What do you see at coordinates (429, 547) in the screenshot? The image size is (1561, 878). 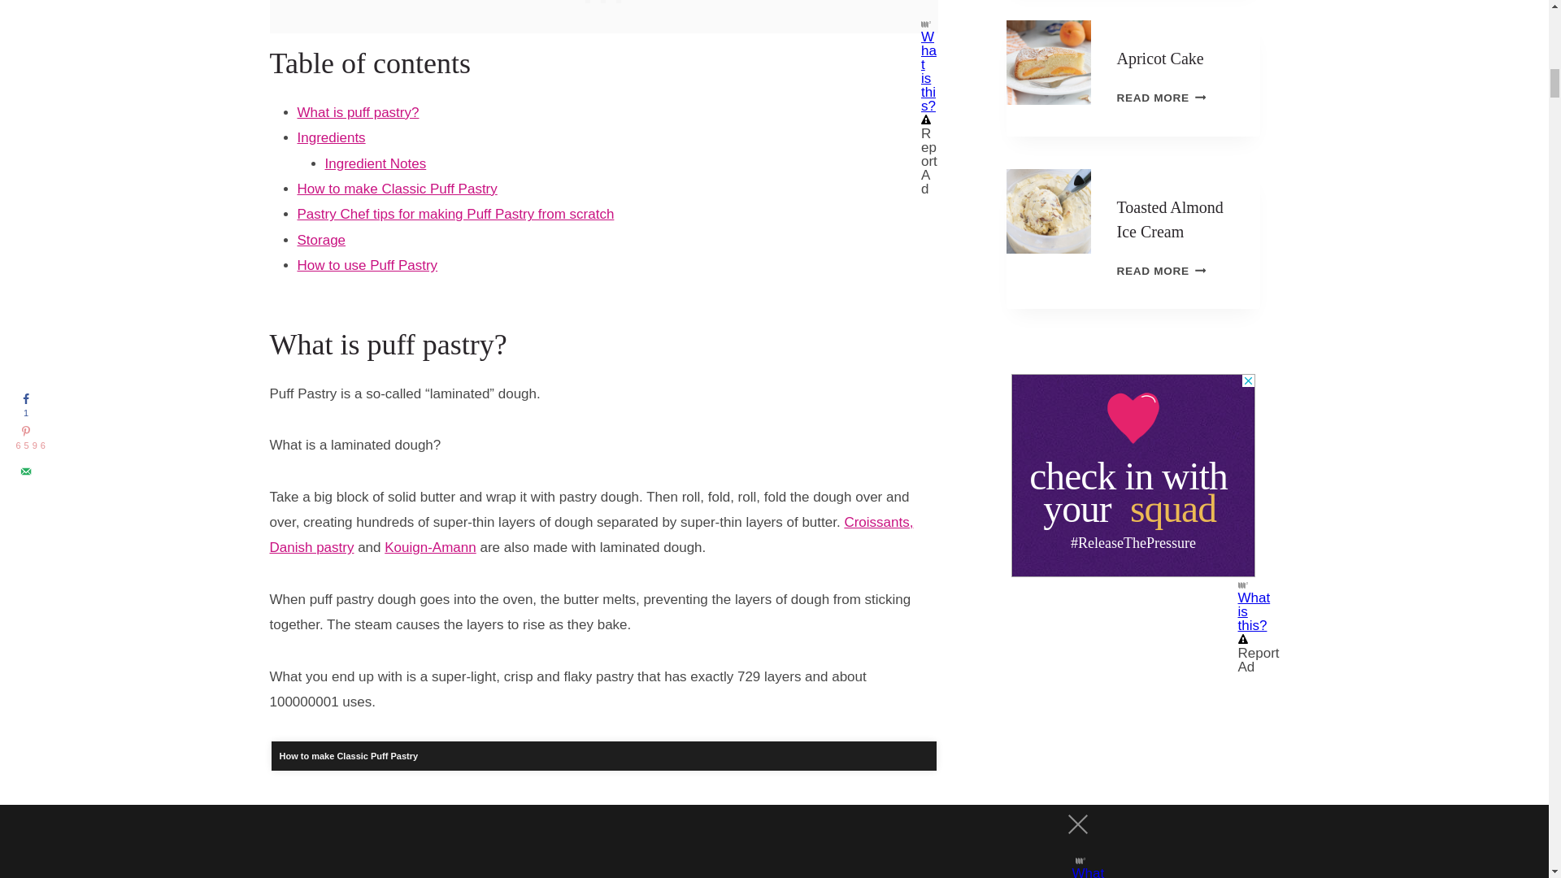 I see `Kouign-Amann` at bounding box center [429, 547].